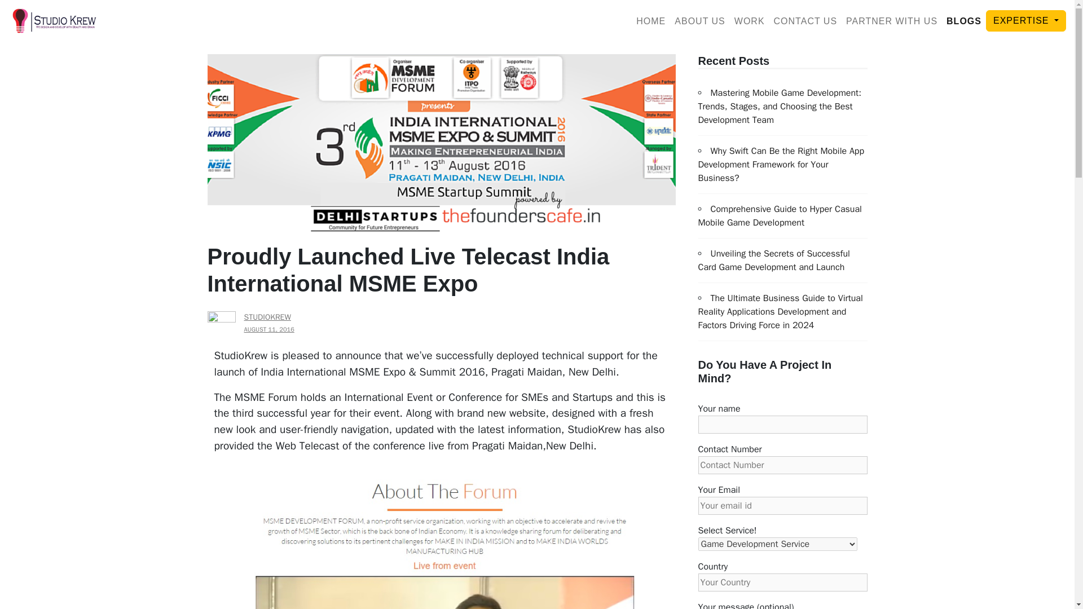 Image resolution: width=1083 pixels, height=609 pixels. I want to click on AUGUST 11, 2016, so click(268, 329).